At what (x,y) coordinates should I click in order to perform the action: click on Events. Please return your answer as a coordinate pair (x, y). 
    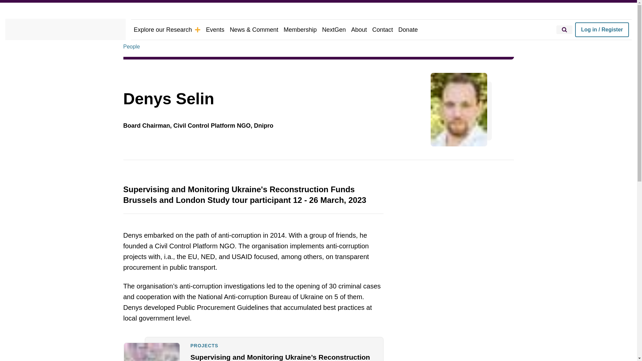
    Looking at the image, I should click on (215, 29).